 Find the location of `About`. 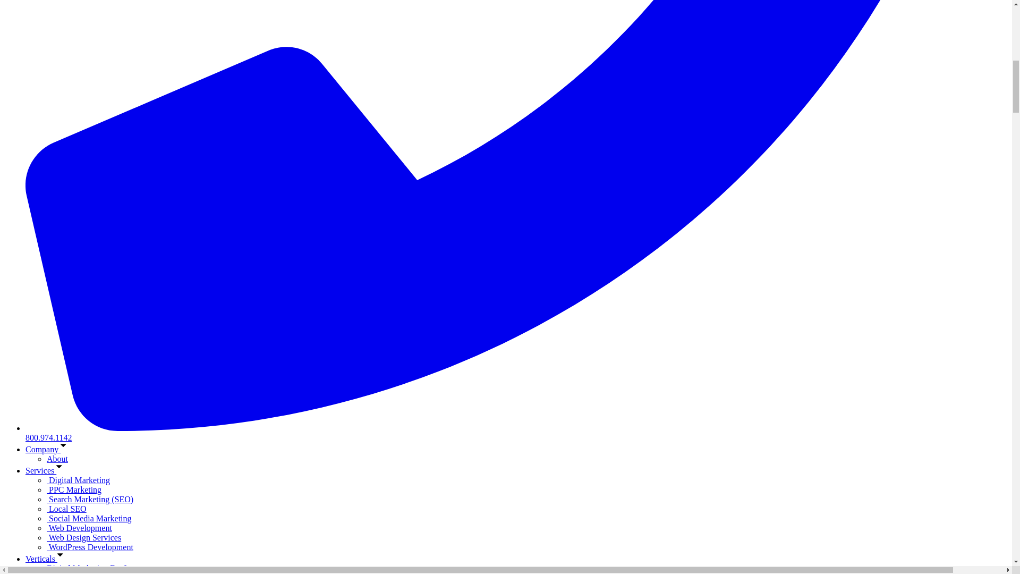

About is located at coordinates (57, 459).